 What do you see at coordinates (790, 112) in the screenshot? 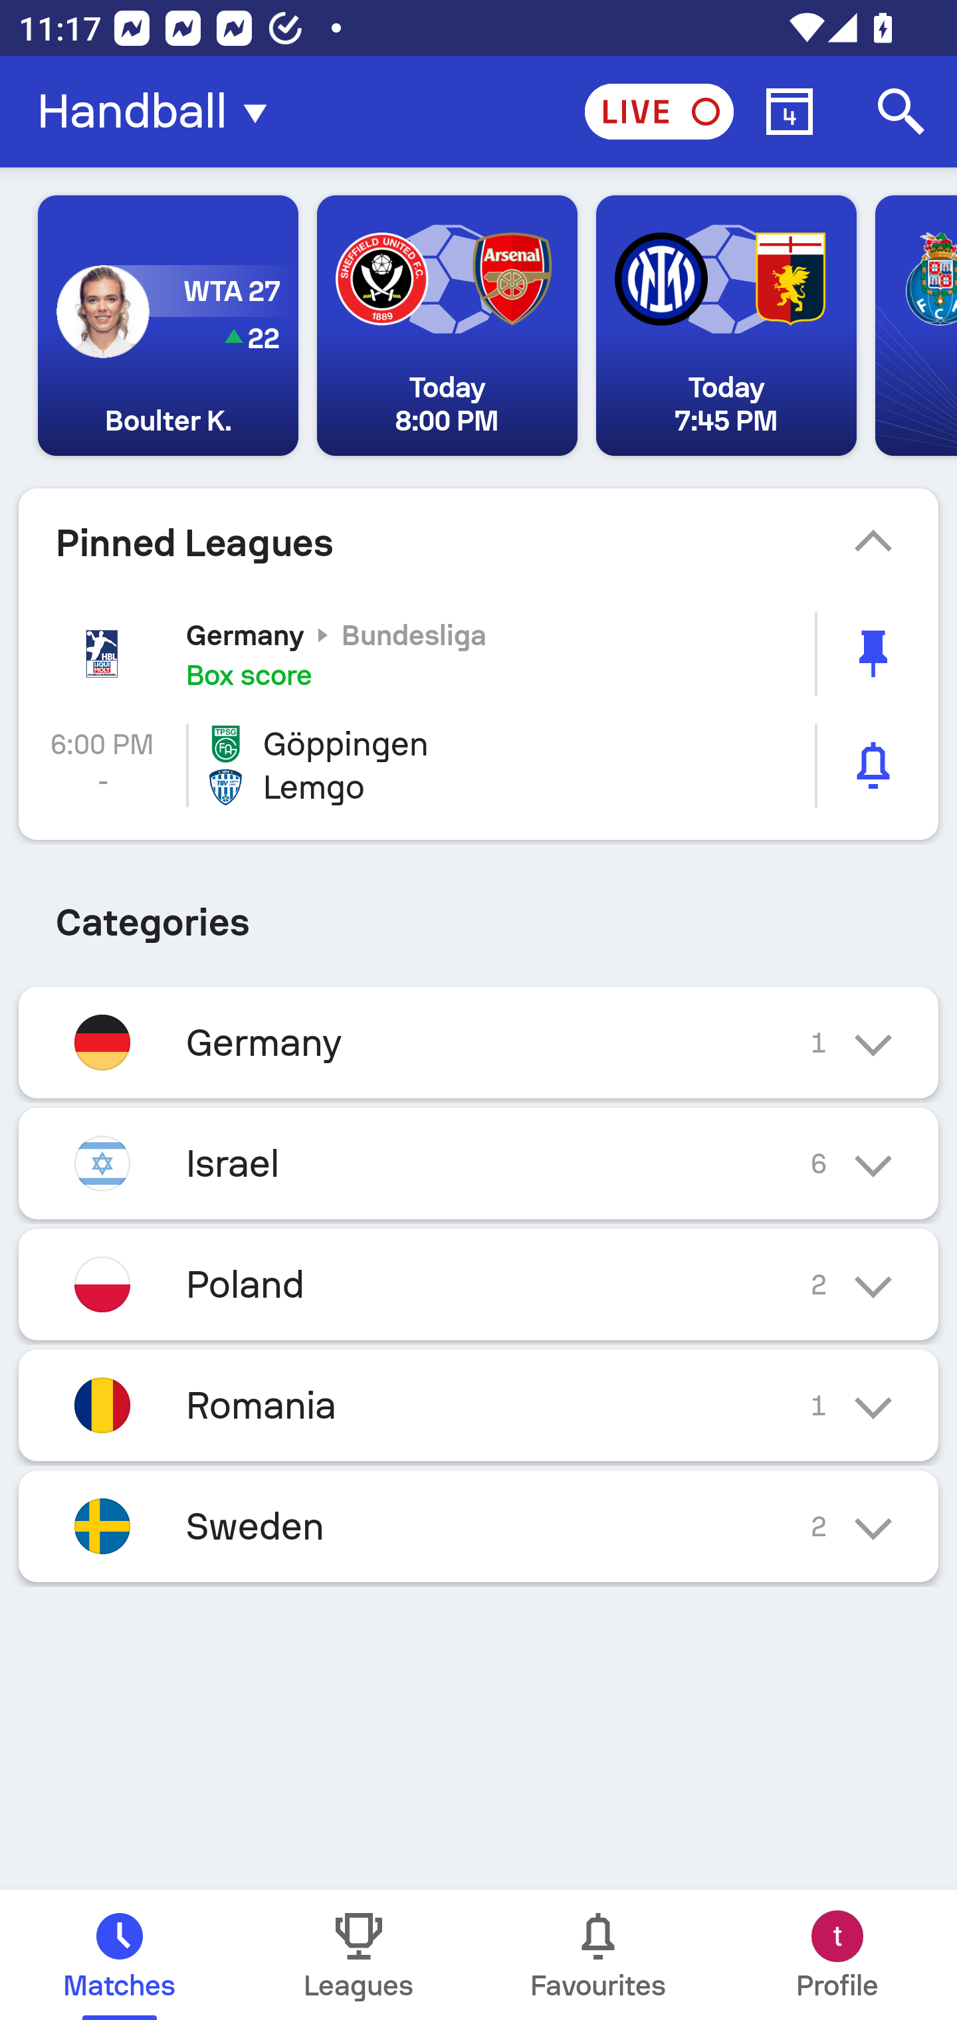
I see `Calendar` at bounding box center [790, 112].